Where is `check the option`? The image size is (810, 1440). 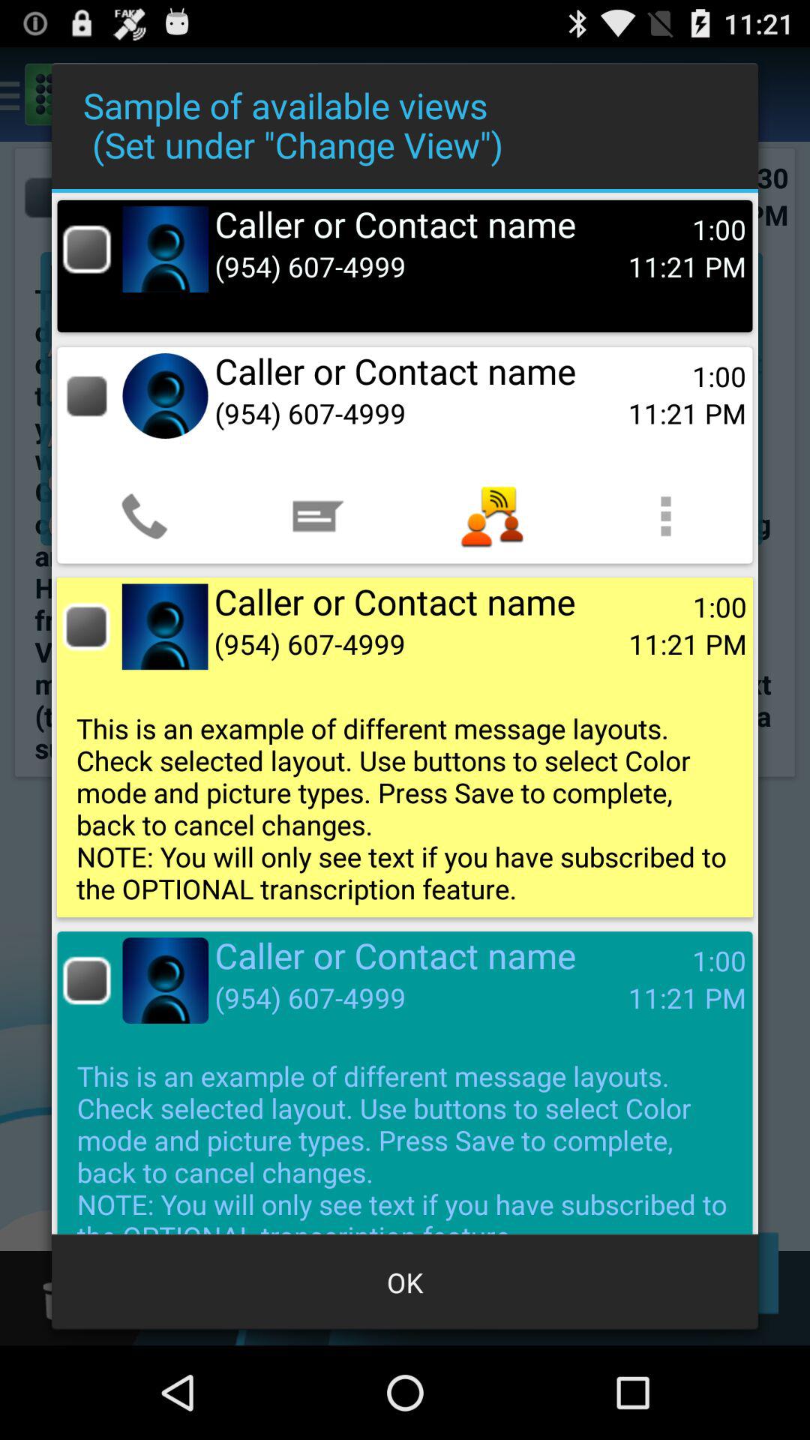
check the option is located at coordinates (87, 981).